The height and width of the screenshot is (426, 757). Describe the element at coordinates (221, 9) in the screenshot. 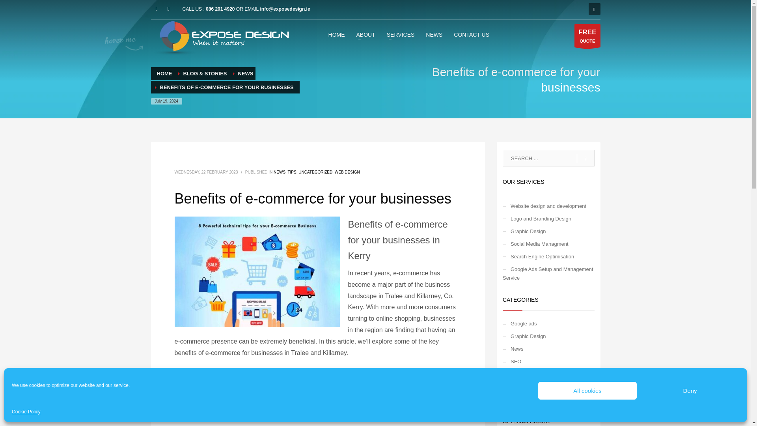

I see `HOME` at that location.